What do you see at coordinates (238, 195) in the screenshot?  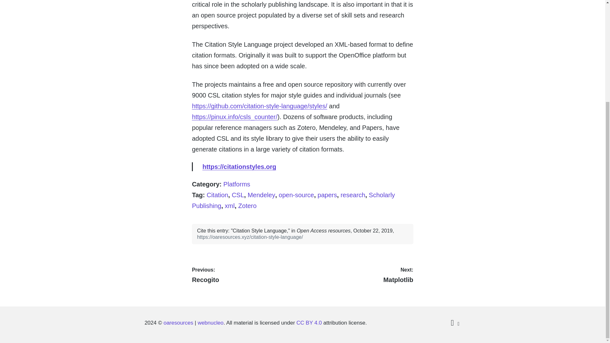 I see `Scholarly Publishing` at bounding box center [238, 195].